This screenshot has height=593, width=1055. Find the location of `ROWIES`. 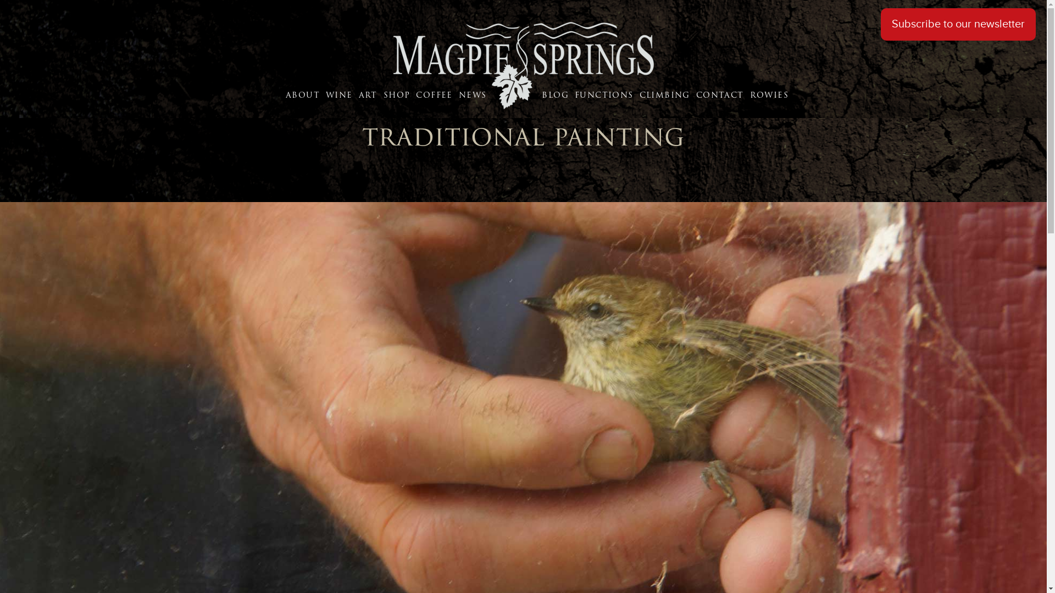

ROWIES is located at coordinates (771, 95).